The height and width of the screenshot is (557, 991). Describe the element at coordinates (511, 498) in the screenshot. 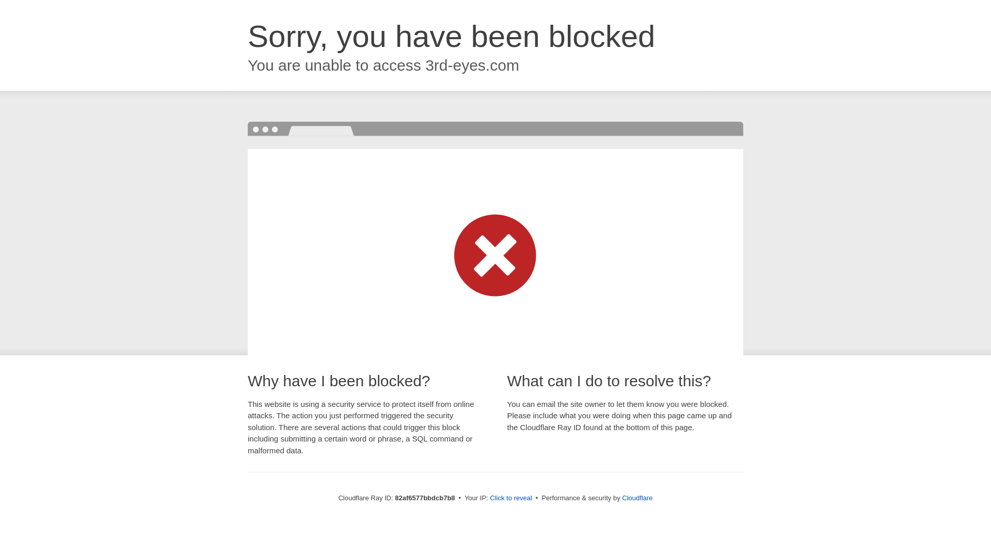

I see `Click to reveal` at that location.